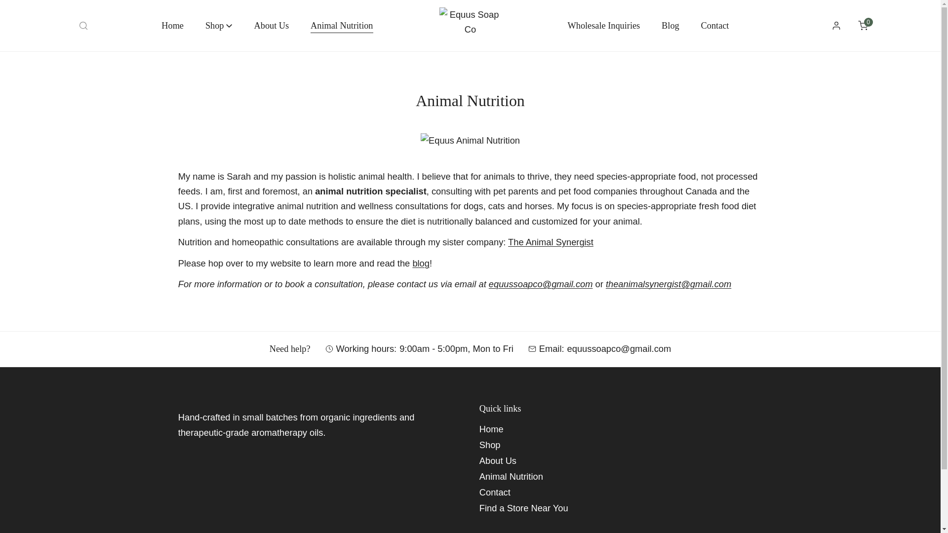 The width and height of the screenshot is (948, 533). I want to click on Find a Store Near You, so click(523, 508).